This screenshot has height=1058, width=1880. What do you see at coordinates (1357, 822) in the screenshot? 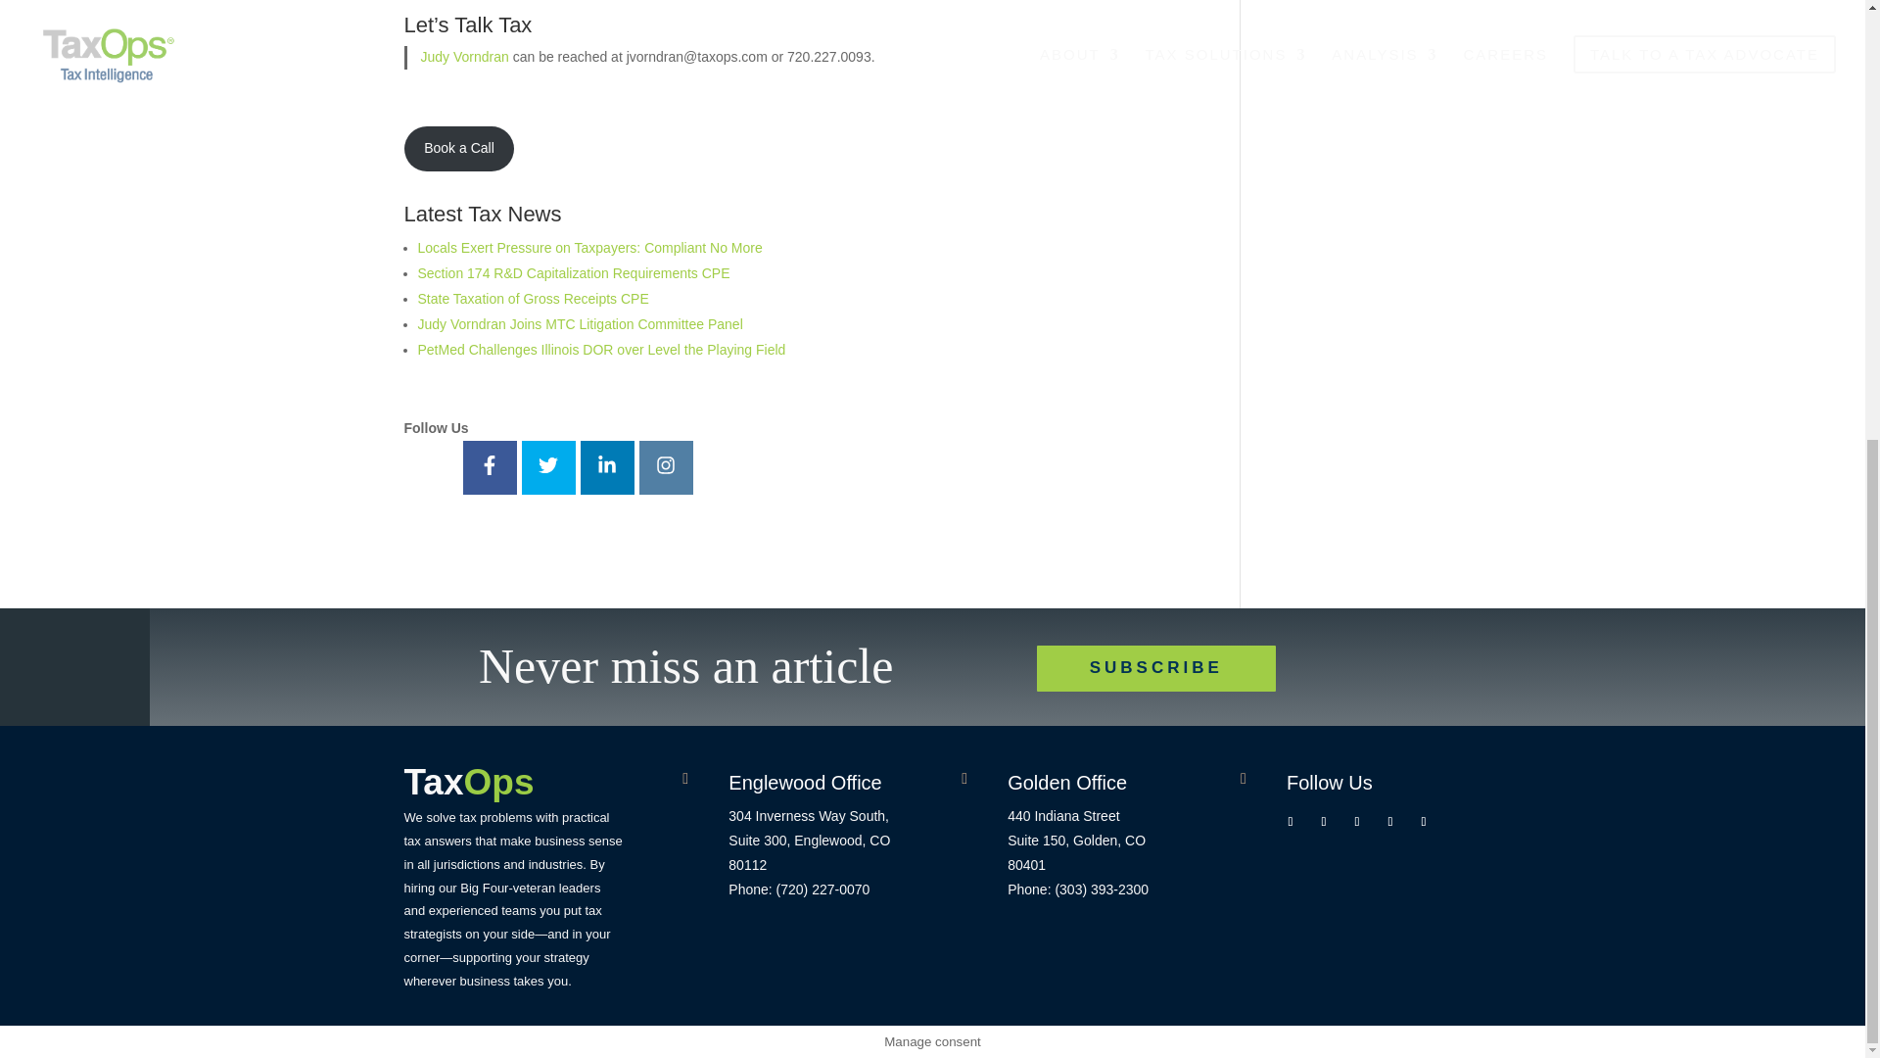
I see `Follow on LinkedIn` at bounding box center [1357, 822].